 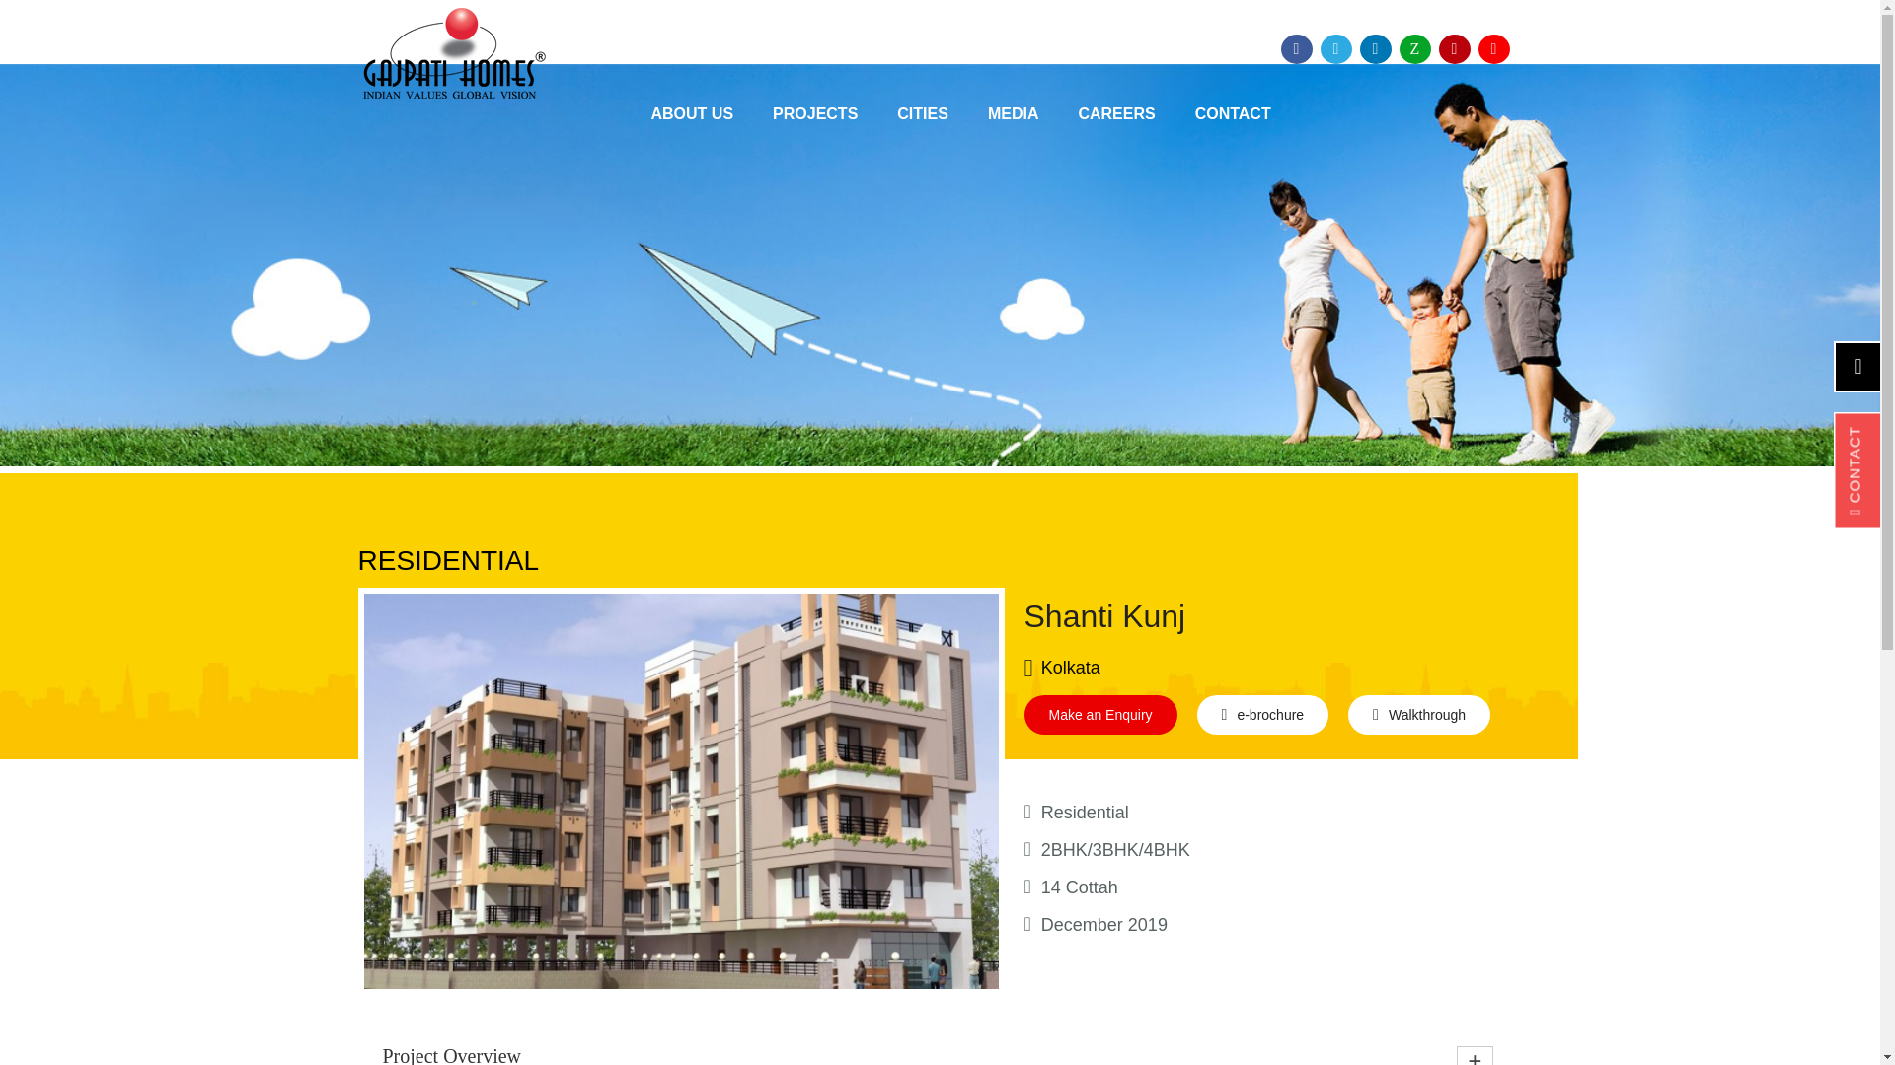 What do you see at coordinates (693, 116) in the screenshot?
I see `ABOUT US` at bounding box center [693, 116].